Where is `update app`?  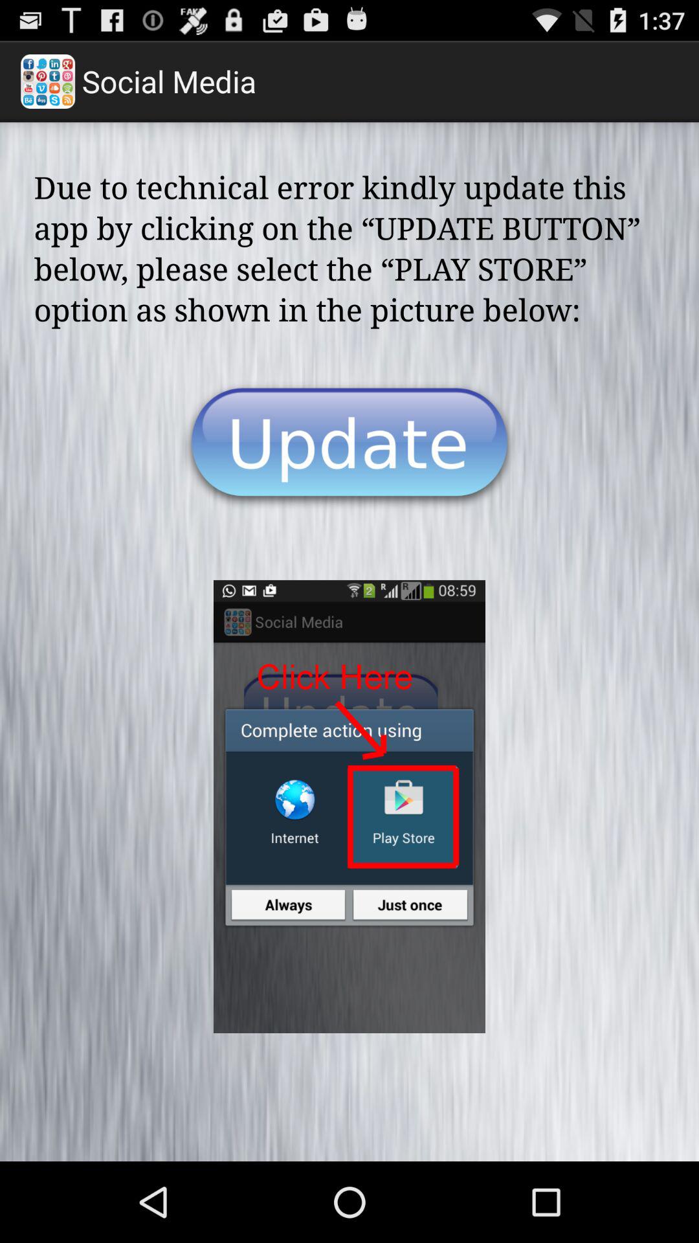
update app is located at coordinates (349, 446).